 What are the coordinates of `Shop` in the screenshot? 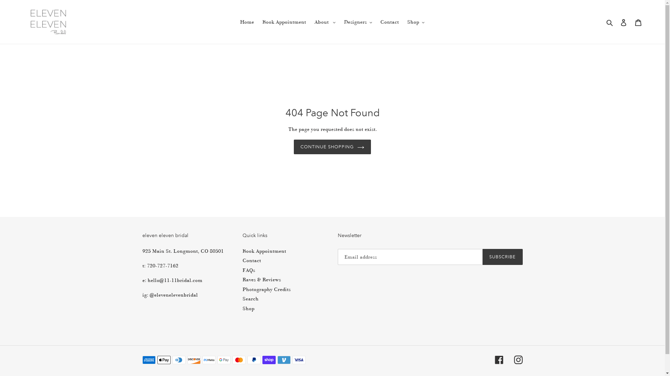 It's located at (248, 308).